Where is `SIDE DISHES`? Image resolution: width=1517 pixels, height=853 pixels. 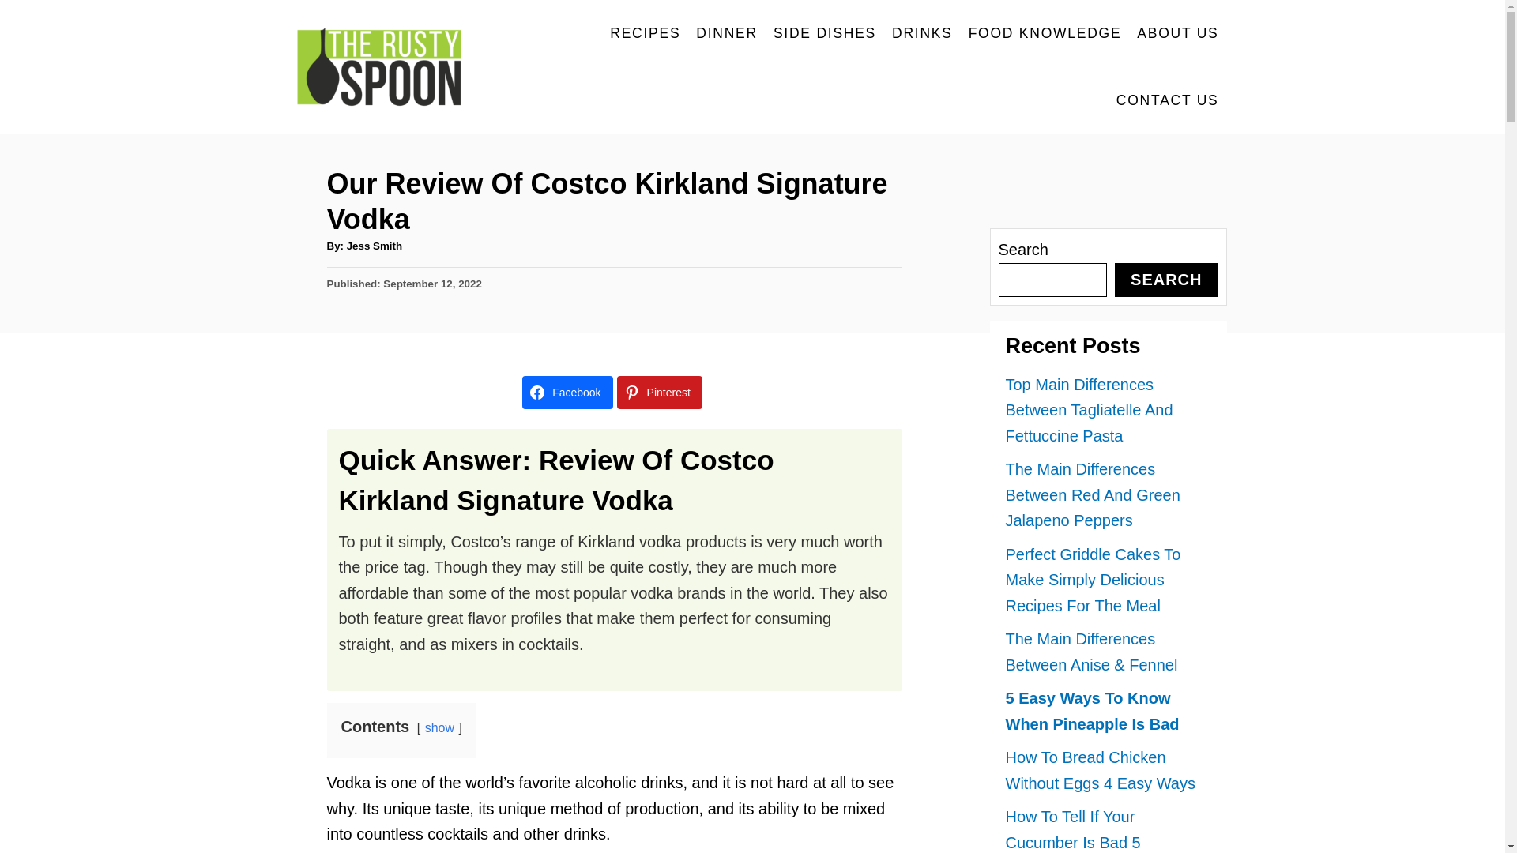 SIDE DISHES is located at coordinates (825, 33).